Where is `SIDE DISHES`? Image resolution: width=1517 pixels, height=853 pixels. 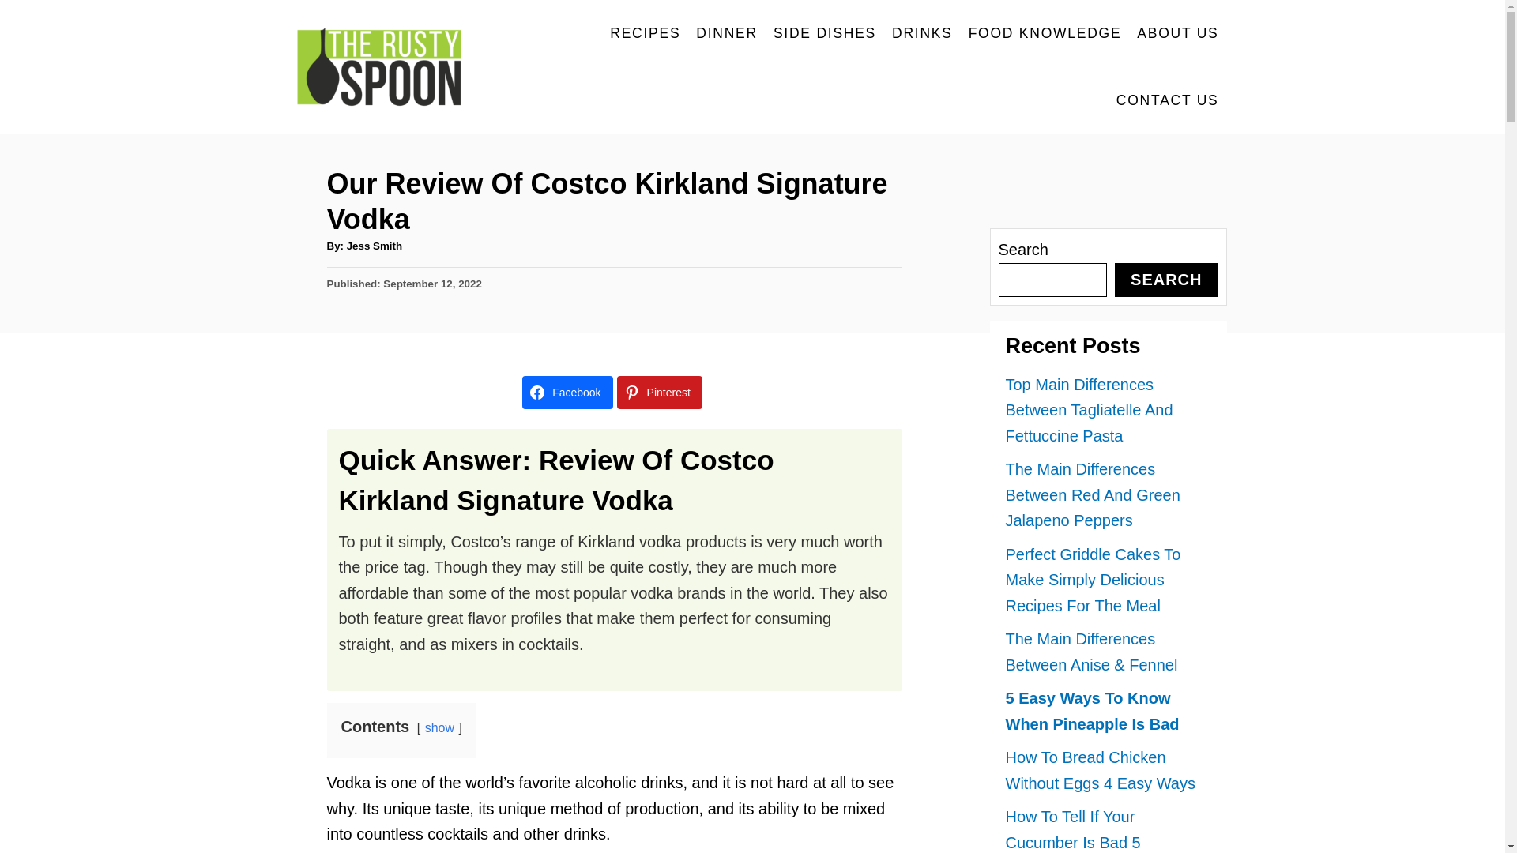 SIDE DISHES is located at coordinates (825, 33).